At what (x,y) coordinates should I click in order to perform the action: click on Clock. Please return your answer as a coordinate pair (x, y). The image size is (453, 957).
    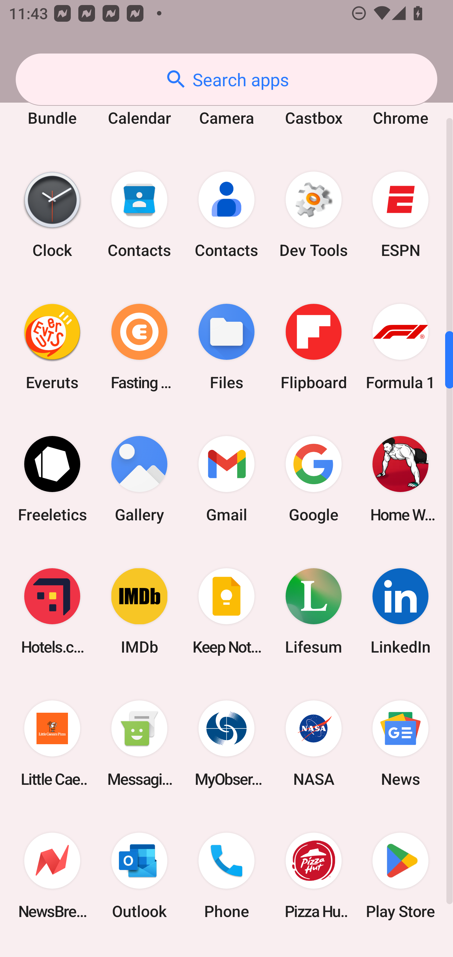
    Looking at the image, I should click on (52, 214).